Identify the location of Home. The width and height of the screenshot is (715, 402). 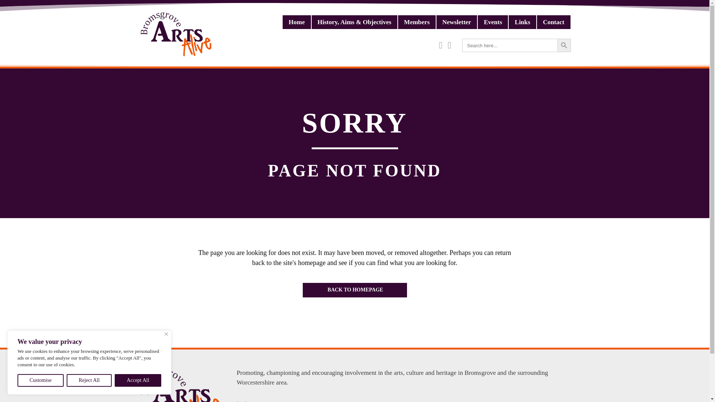
(296, 22).